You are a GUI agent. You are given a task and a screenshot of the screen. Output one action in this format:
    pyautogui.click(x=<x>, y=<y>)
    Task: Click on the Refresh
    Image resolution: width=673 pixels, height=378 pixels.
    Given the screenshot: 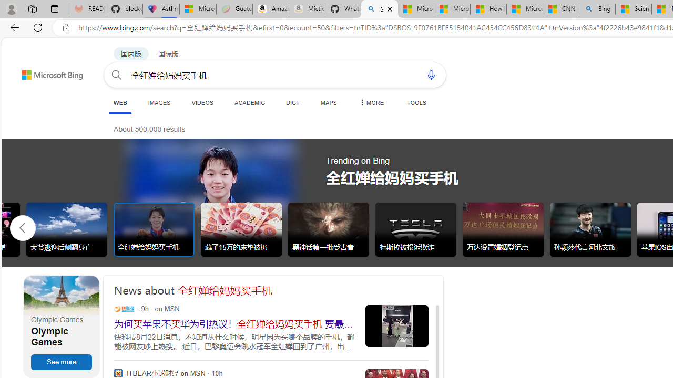 What is the action you would take?
    pyautogui.click(x=38, y=27)
    